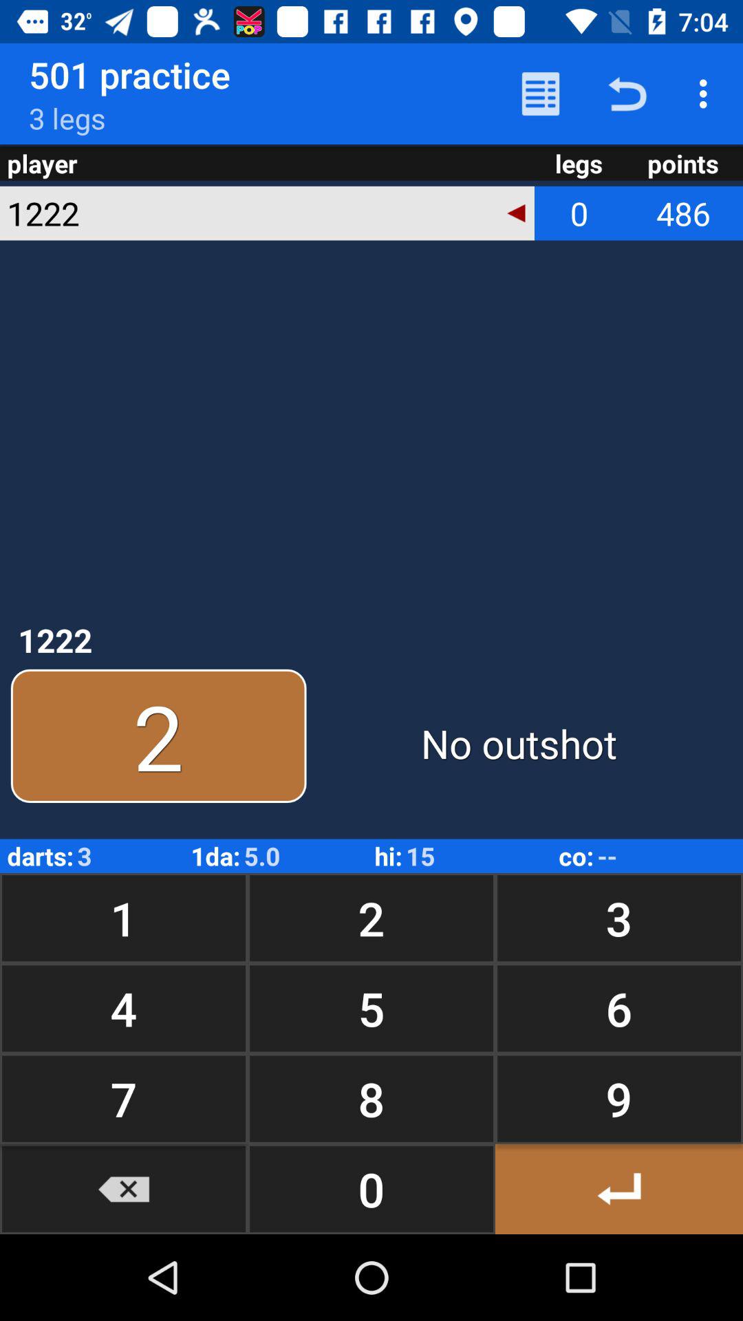 The image size is (743, 1321). I want to click on click the icon next to the 6 button, so click(371, 1098).